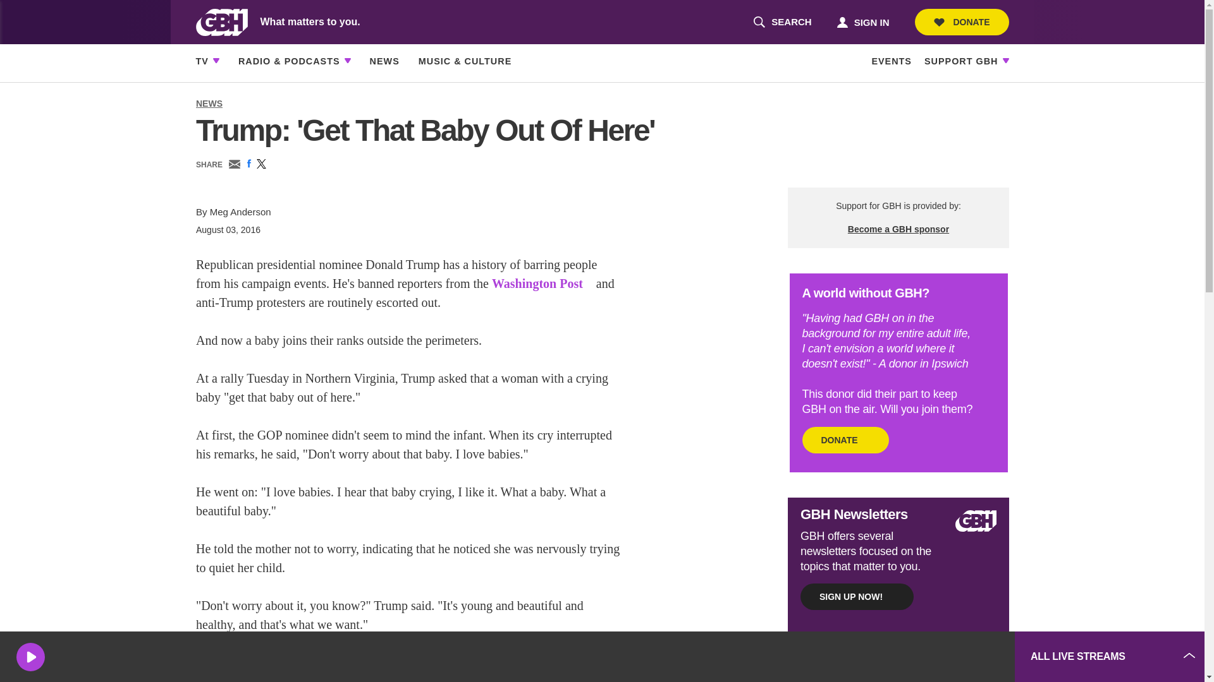 This screenshot has width=1214, height=682. I want to click on DONATE, so click(962, 22).